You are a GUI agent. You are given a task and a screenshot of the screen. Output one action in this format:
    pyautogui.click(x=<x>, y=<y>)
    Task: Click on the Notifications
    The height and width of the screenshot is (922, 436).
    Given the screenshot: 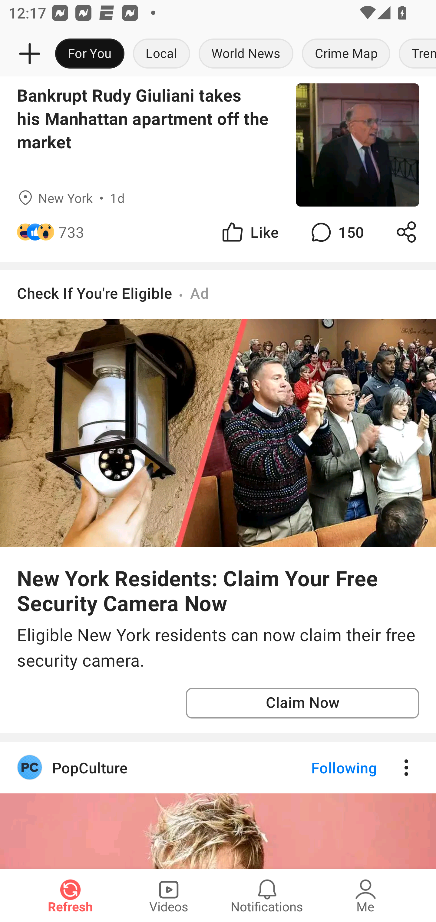 What is the action you would take?
    pyautogui.click(x=267, y=895)
    